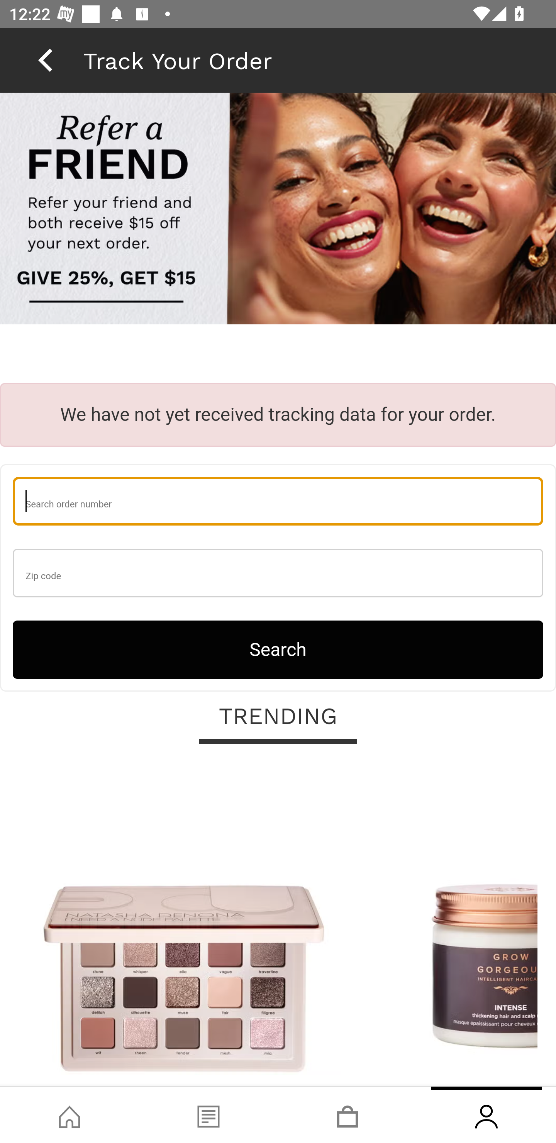 Image resolution: width=556 pixels, height=1143 pixels. What do you see at coordinates (278, 210) in the screenshot?
I see `raf` at bounding box center [278, 210].